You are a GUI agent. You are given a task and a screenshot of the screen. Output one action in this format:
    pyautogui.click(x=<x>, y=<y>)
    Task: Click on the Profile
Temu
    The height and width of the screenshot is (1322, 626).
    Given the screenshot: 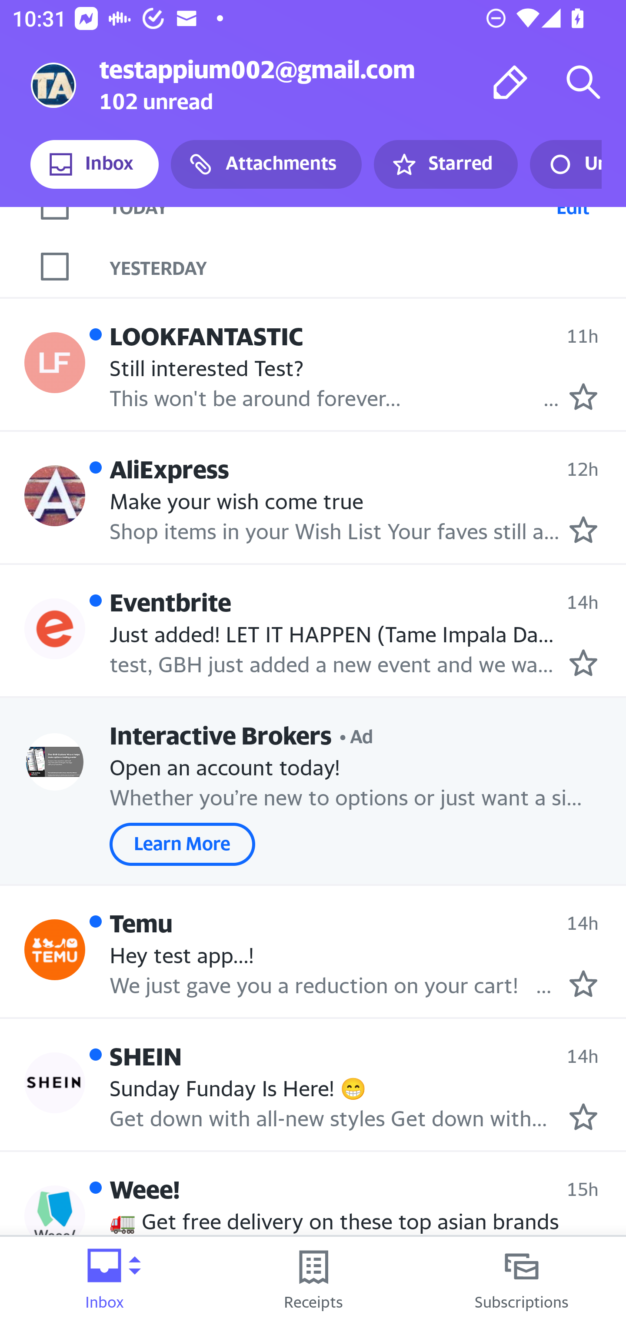 What is the action you would take?
    pyautogui.click(x=55, y=949)
    